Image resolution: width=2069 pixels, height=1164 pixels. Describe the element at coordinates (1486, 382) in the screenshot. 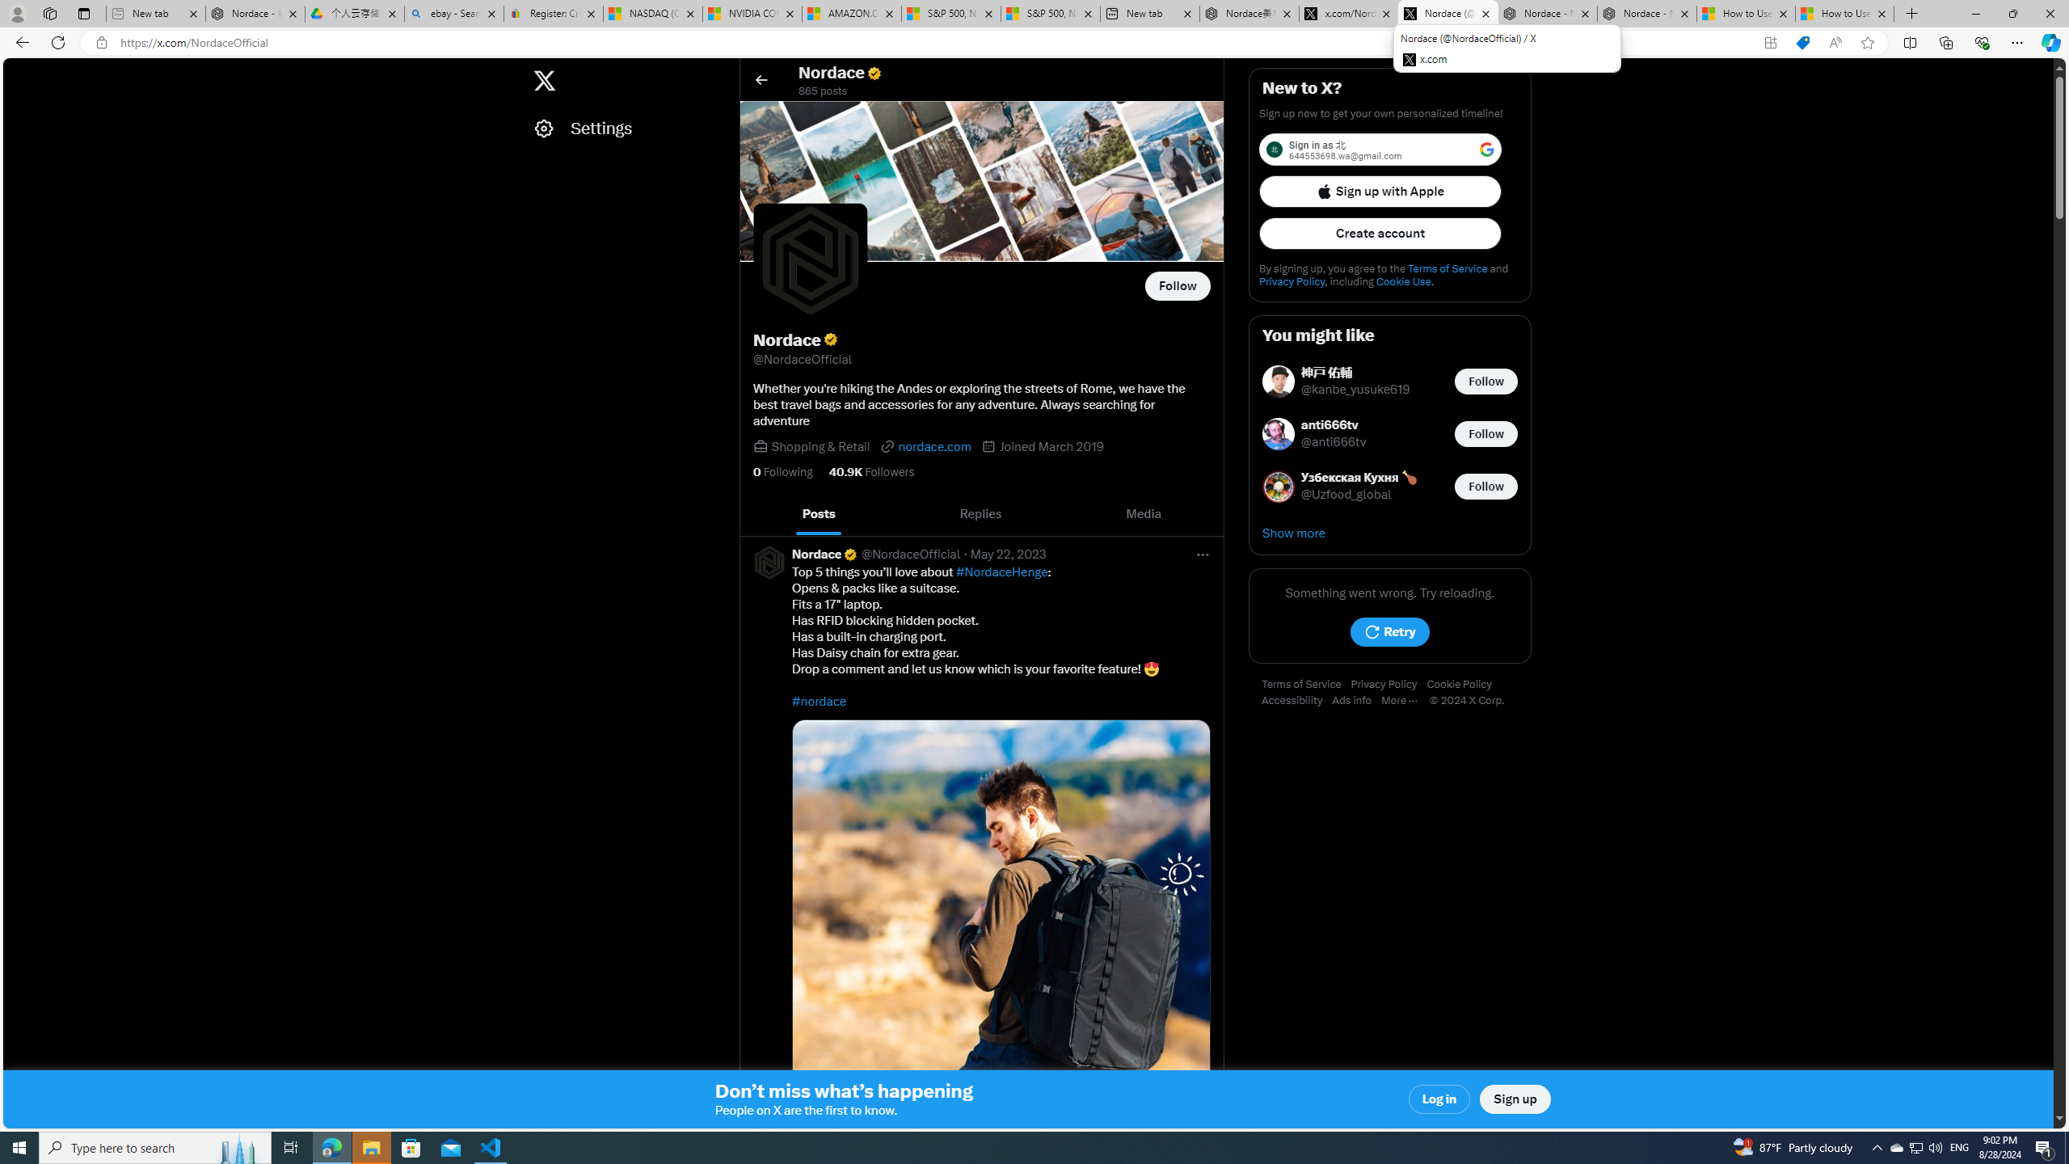

I see `Follow @kanbe_yusuke619` at that location.